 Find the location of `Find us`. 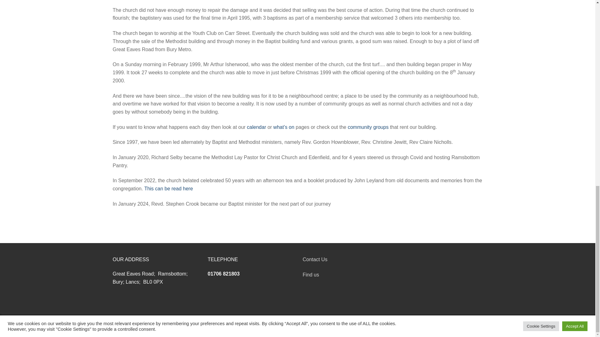

Find us is located at coordinates (310, 275).